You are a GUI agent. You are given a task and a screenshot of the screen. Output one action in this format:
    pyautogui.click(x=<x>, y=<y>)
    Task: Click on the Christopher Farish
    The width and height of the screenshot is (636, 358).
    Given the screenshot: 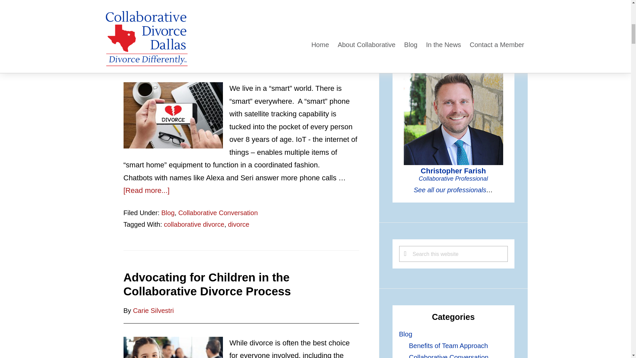 What is the action you would take?
    pyautogui.click(x=453, y=115)
    